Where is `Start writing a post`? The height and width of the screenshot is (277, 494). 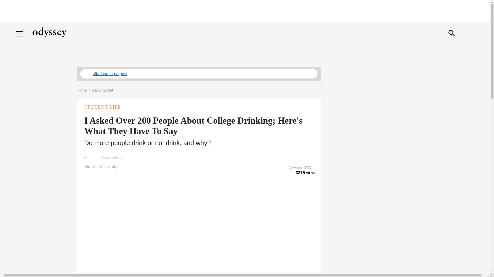 Start writing a post is located at coordinates (199, 74).